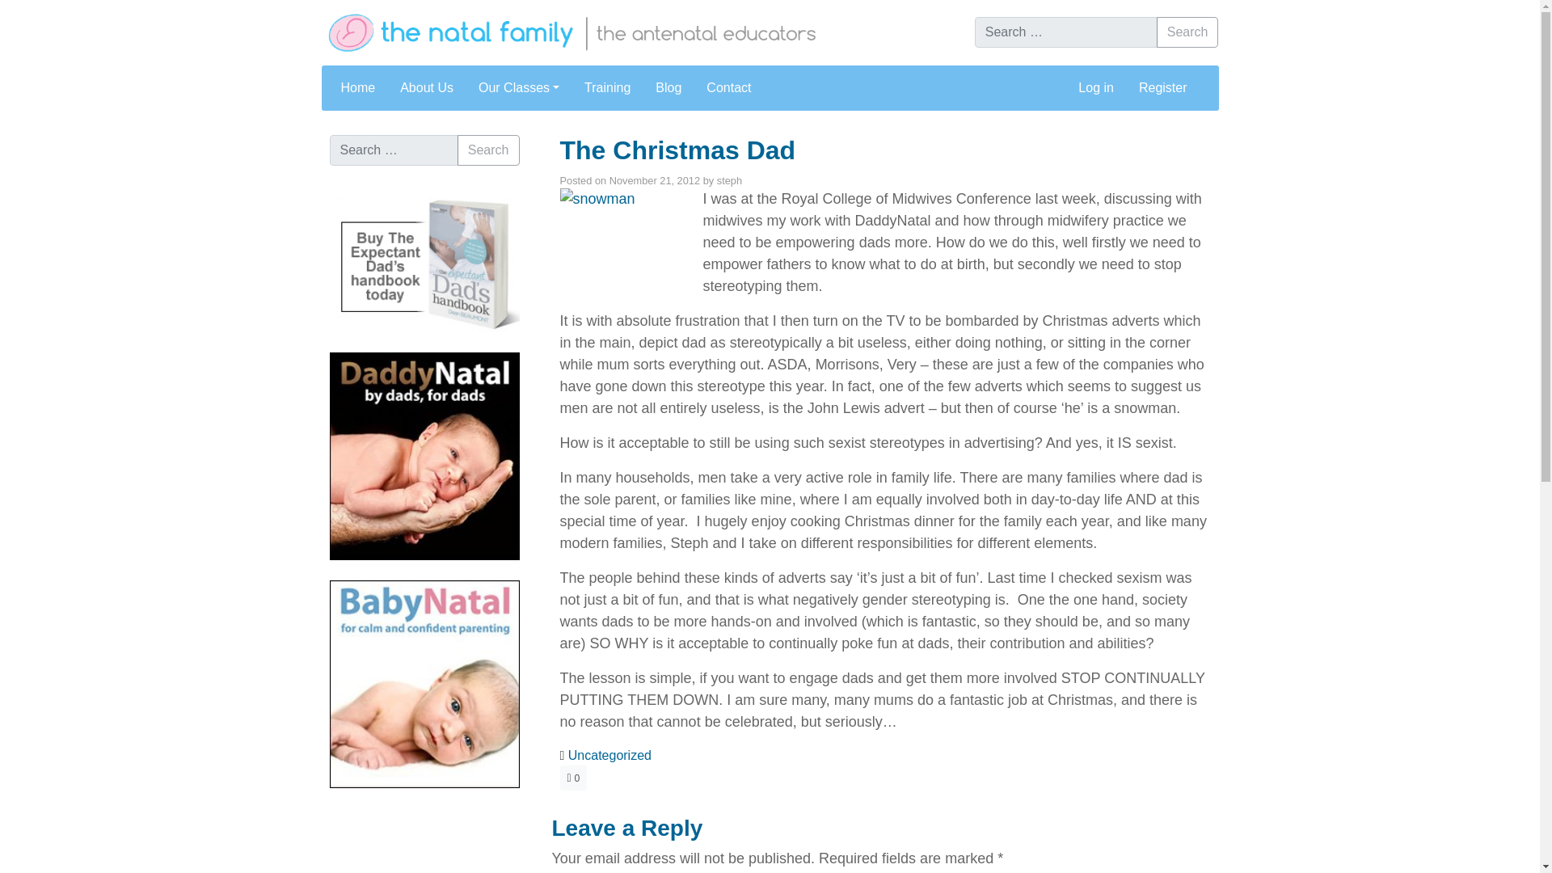  What do you see at coordinates (1162, 87) in the screenshot?
I see `Register` at bounding box center [1162, 87].